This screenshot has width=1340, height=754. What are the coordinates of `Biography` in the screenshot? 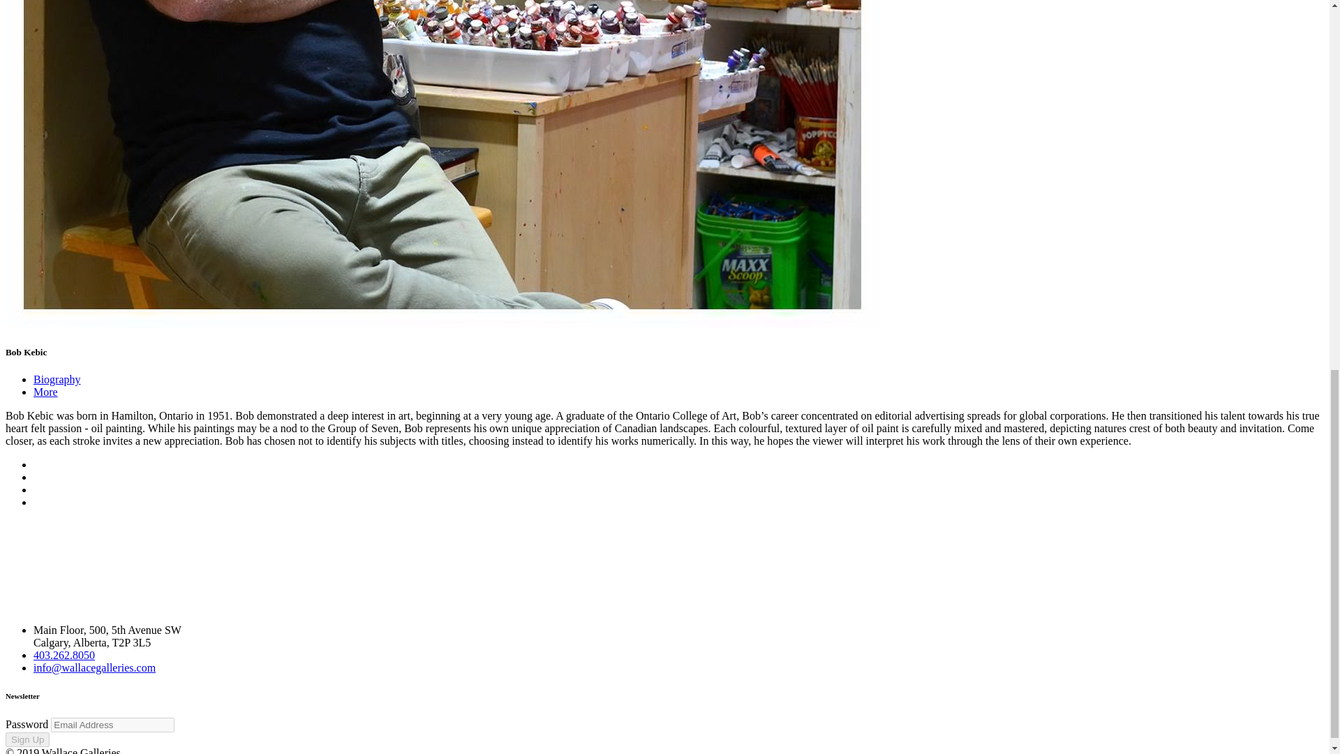 It's located at (57, 378).